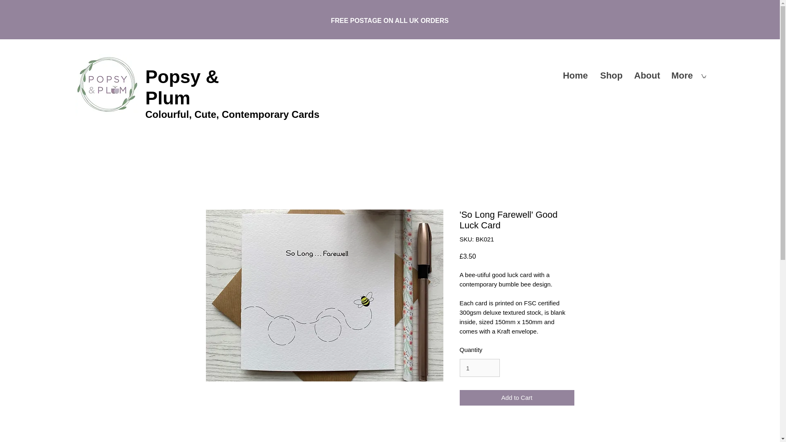 This screenshot has width=786, height=442. Describe the element at coordinates (646, 75) in the screenshot. I see `About` at that location.